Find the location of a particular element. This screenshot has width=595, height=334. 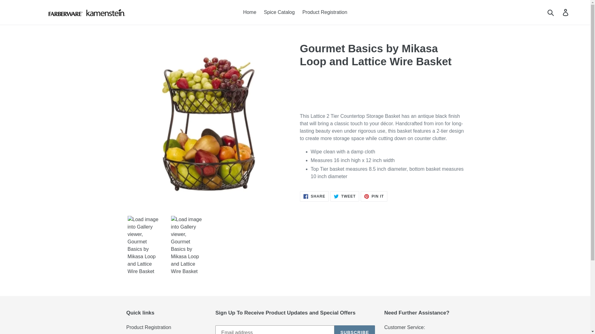

SUBSCRIBE is located at coordinates (345, 196).